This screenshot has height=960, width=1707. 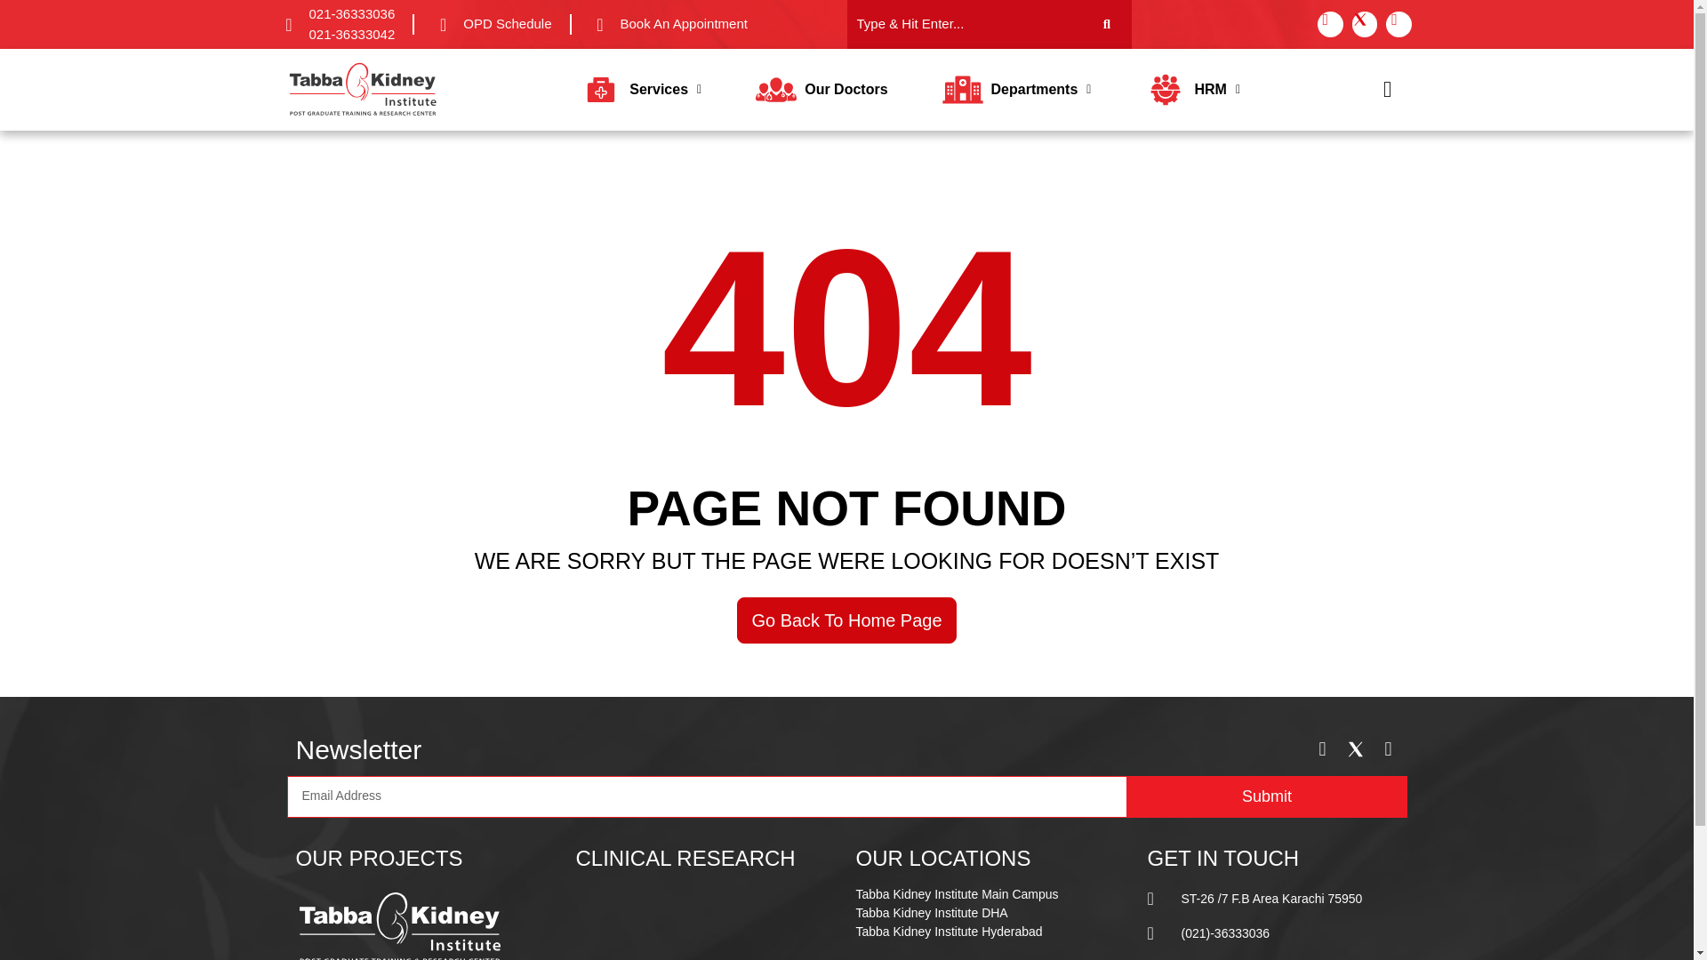 I want to click on Search, so click(x=964, y=25).